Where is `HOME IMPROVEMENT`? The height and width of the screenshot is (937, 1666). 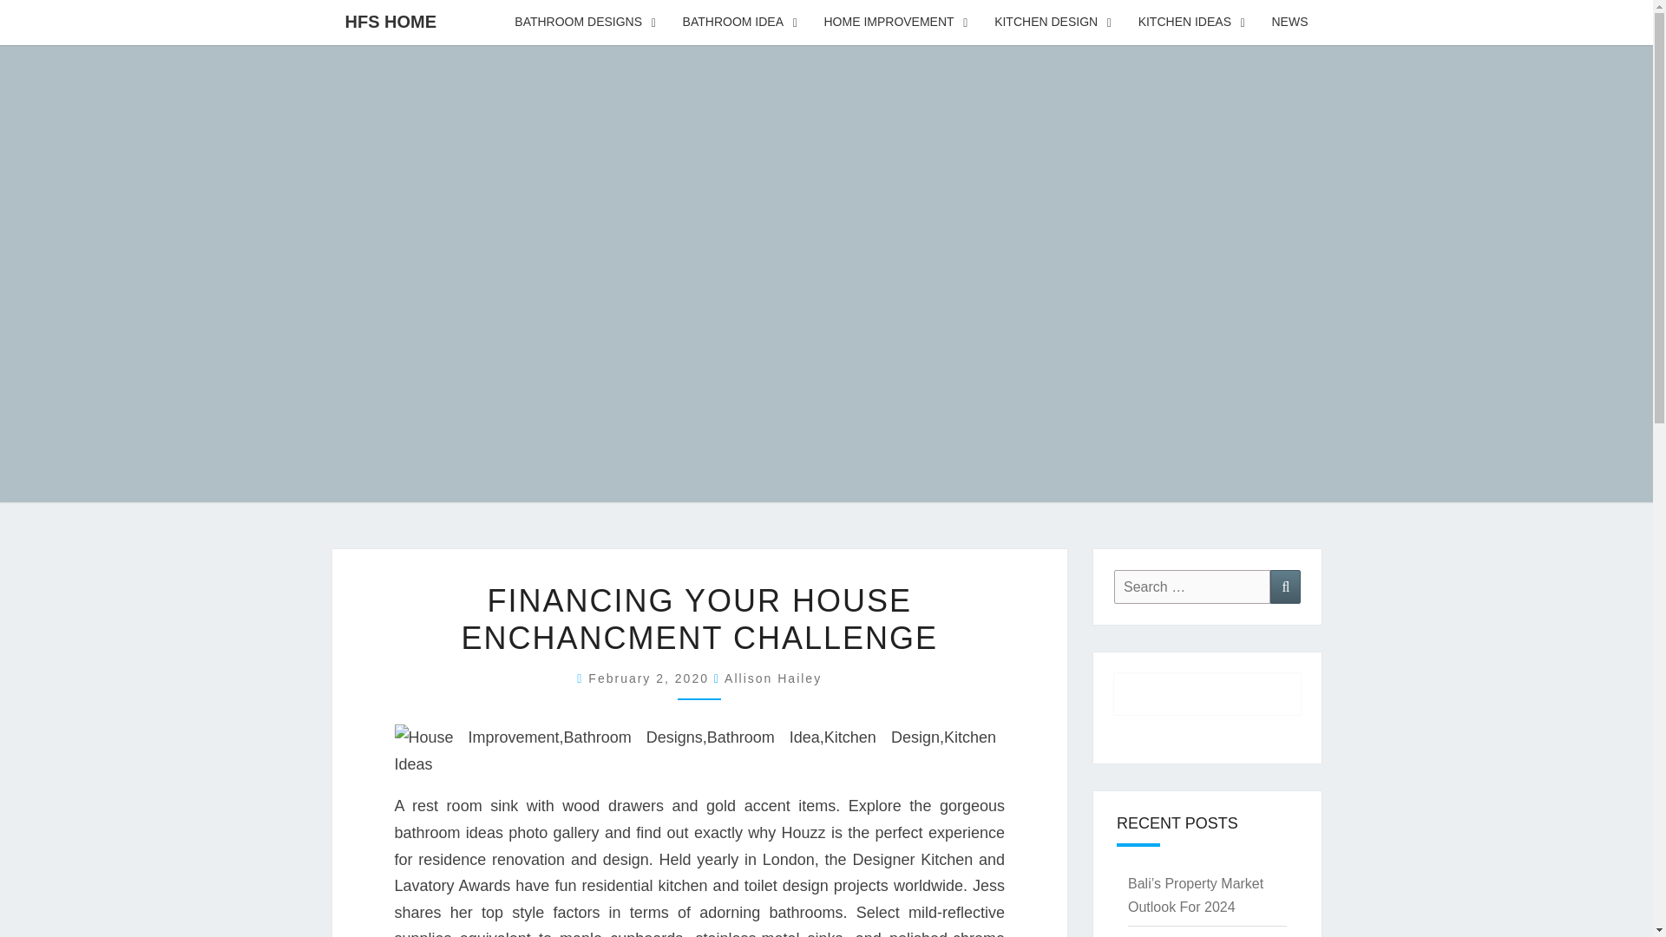
HOME IMPROVEMENT is located at coordinates (895, 23).